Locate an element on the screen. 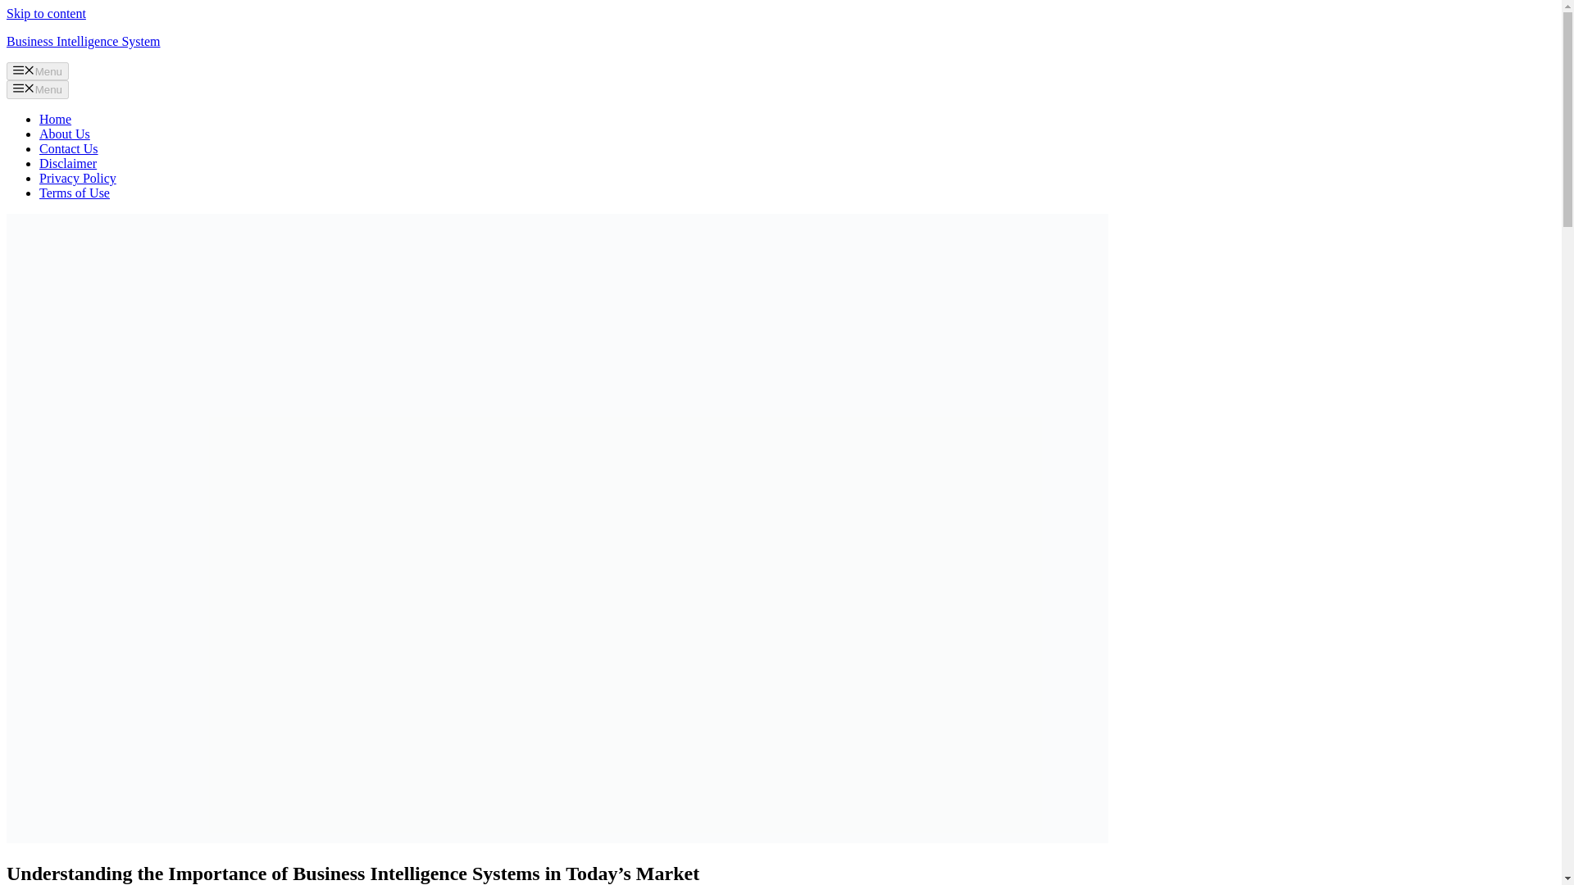 The image size is (1574, 885). Menu is located at coordinates (38, 70).